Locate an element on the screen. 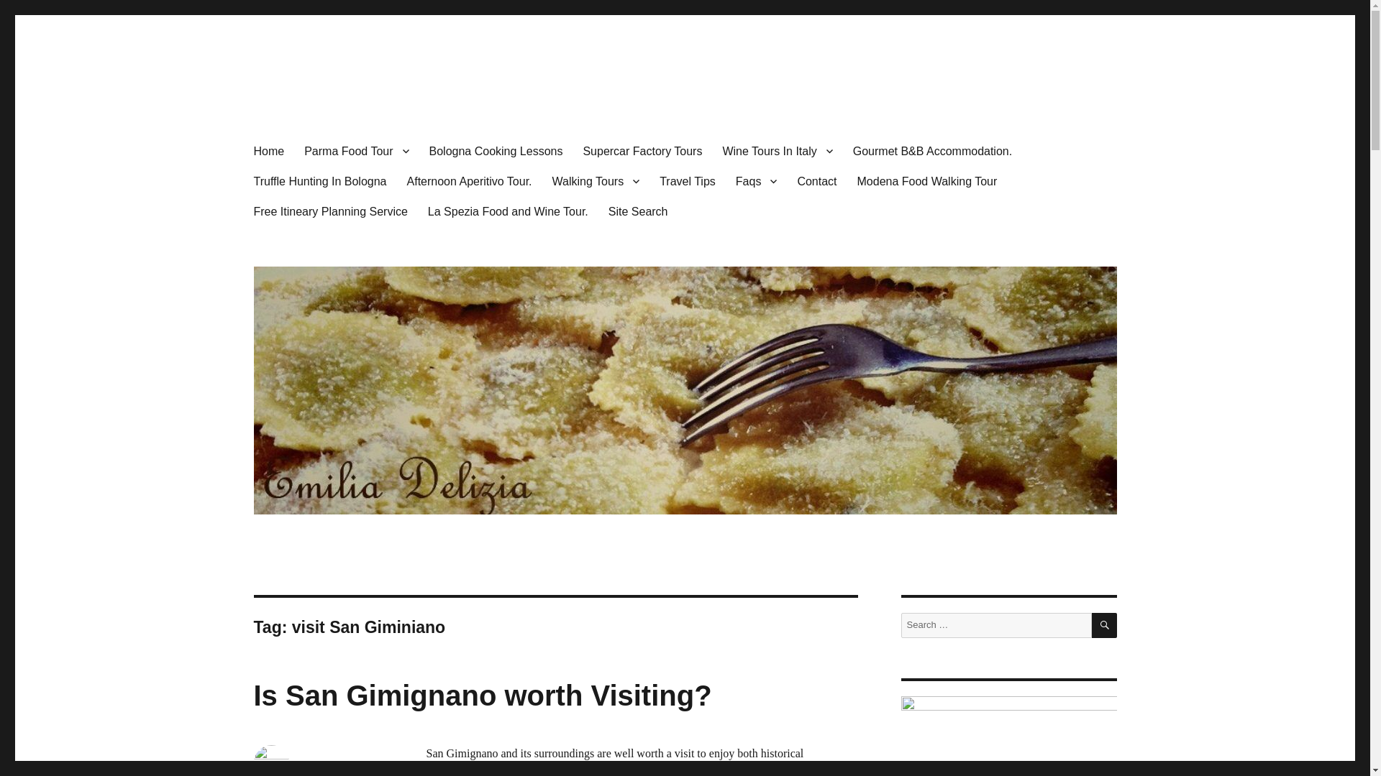 The width and height of the screenshot is (1381, 776). Is San Gimignano worth Visiting? is located at coordinates (482, 696).